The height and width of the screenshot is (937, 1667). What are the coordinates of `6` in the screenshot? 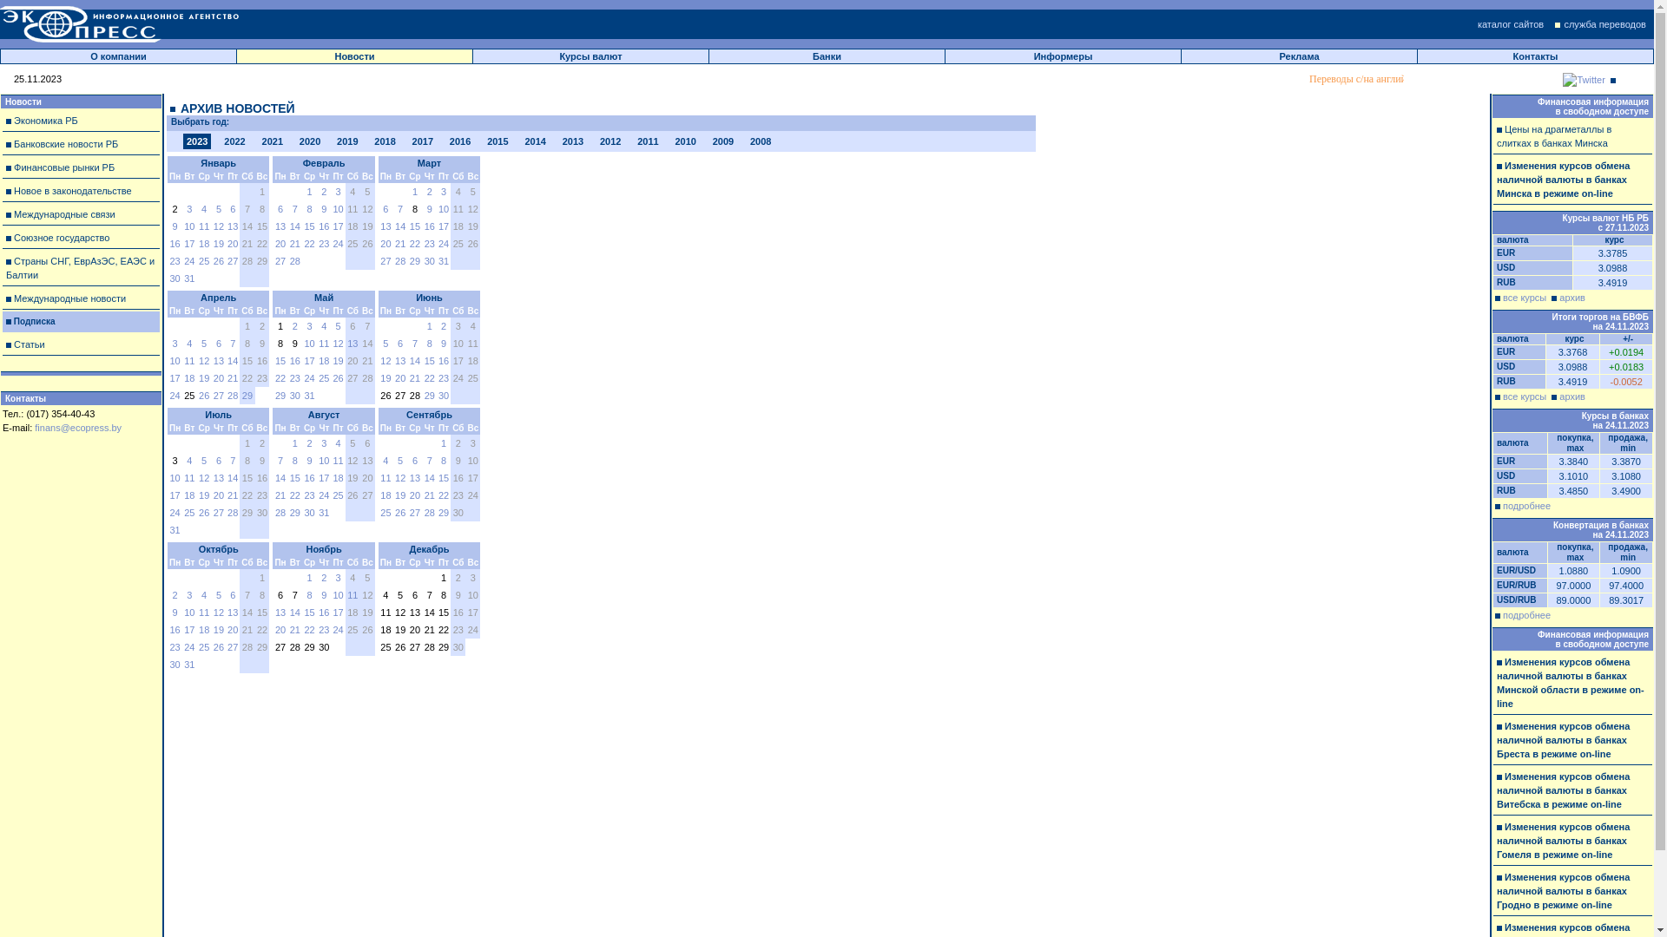 It's located at (219, 344).